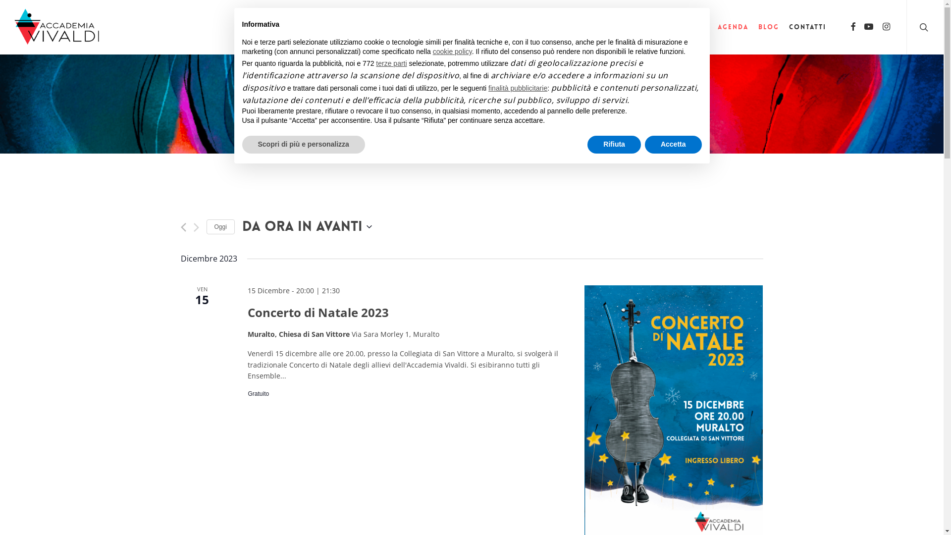  I want to click on terze parti, so click(391, 63).